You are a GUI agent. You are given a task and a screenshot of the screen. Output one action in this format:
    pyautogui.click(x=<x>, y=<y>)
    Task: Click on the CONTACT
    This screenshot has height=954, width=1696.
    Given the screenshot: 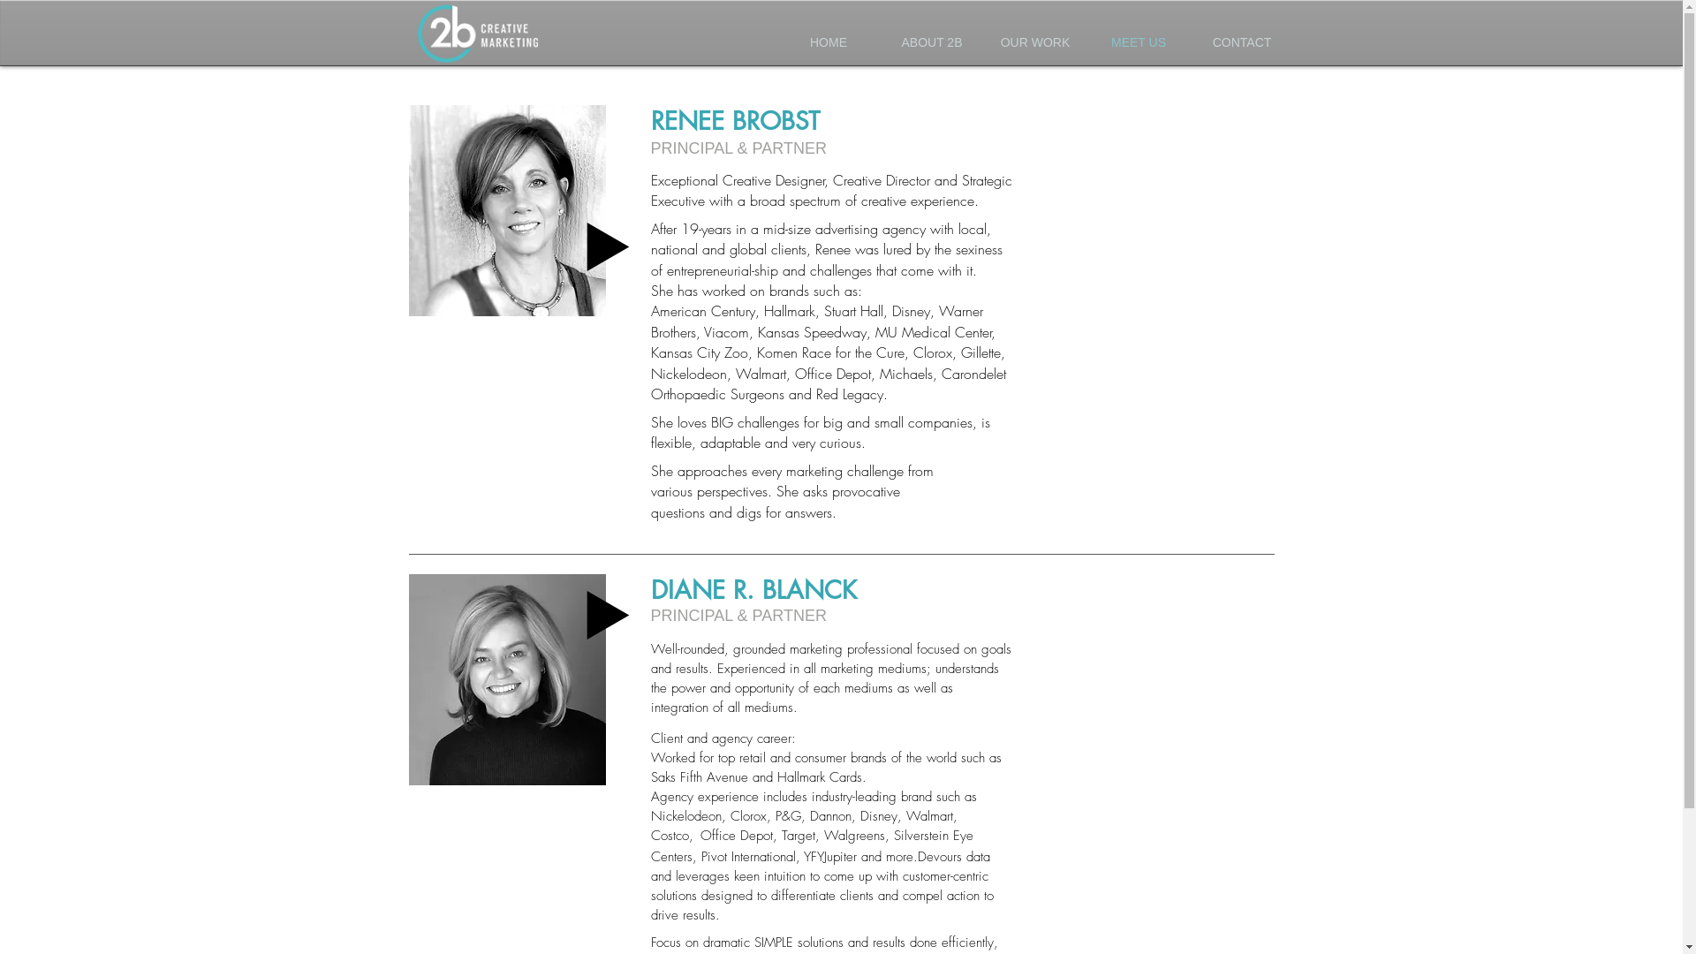 What is the action you would take?
    pyautogui.click(x=1242, y=42)
    